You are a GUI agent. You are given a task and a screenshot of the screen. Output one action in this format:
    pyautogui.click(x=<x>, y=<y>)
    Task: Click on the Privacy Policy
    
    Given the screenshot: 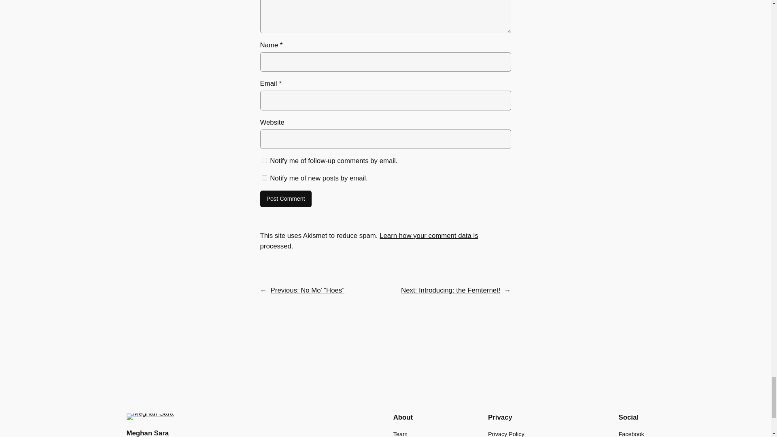 What is the action you would take?
    pyautogui.click(x=506, y=433)
    